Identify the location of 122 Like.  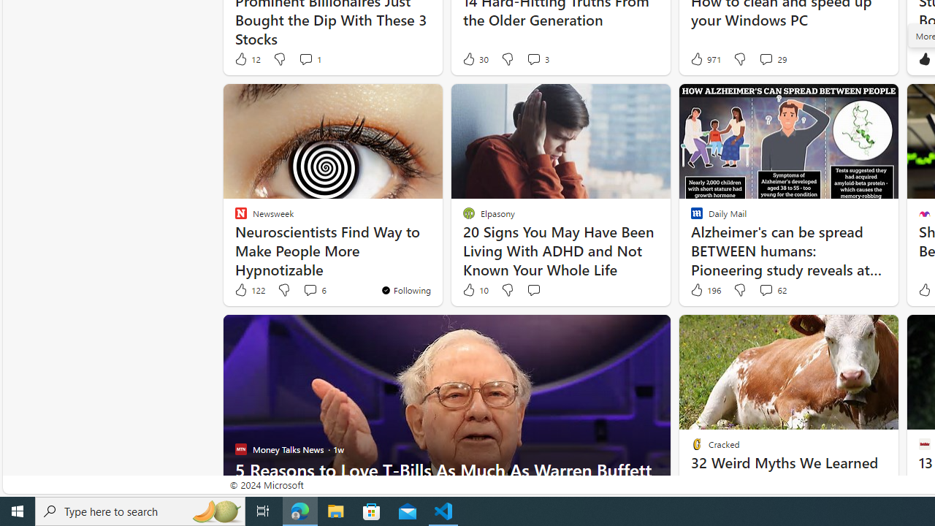
(249, 290).